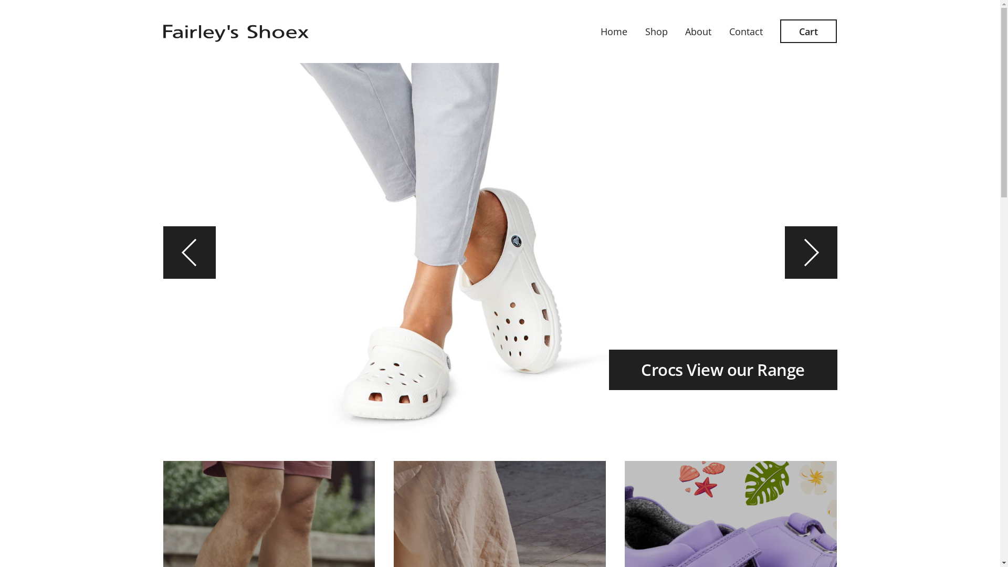  What do you see at coordinates (757, 374) in the screenshot?
I see `CONVERSE ` at bounding box center [757, 374].